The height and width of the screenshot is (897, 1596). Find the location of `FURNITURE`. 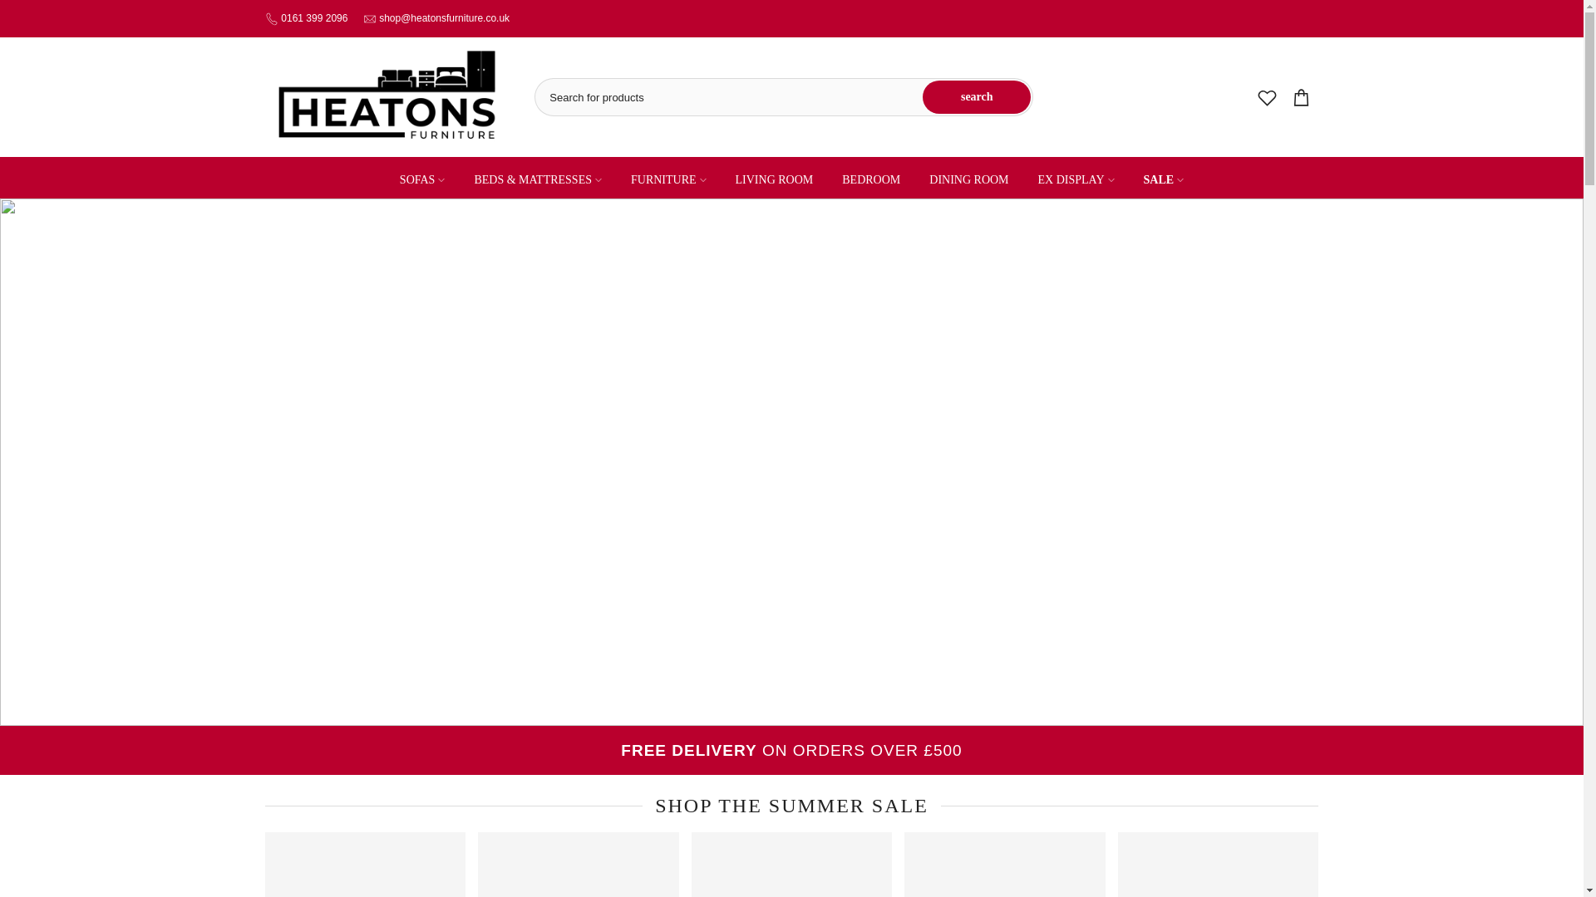

FURNITURE is located at coordinates (668, 179).